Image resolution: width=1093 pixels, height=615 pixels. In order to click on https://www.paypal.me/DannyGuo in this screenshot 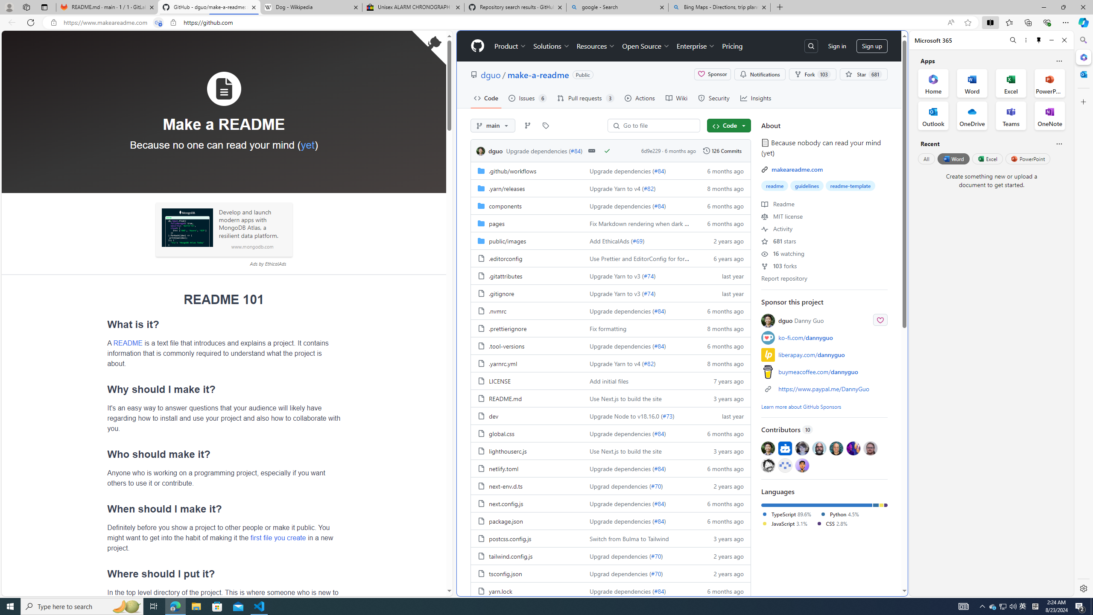, I will do `click(823, 389)`.